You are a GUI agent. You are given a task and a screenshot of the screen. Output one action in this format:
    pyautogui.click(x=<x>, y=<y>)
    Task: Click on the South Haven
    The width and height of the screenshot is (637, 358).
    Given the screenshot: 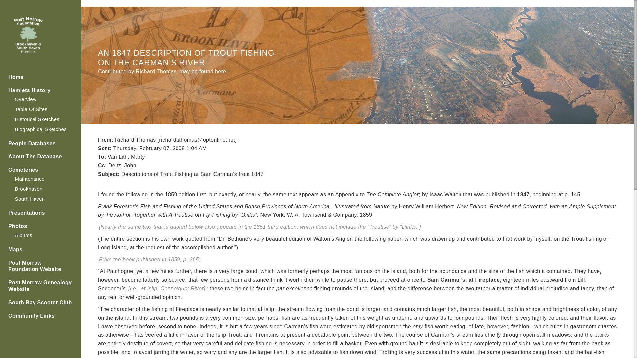 What is the action you would take?
    pyautogui.click(x=30, y=199)
    